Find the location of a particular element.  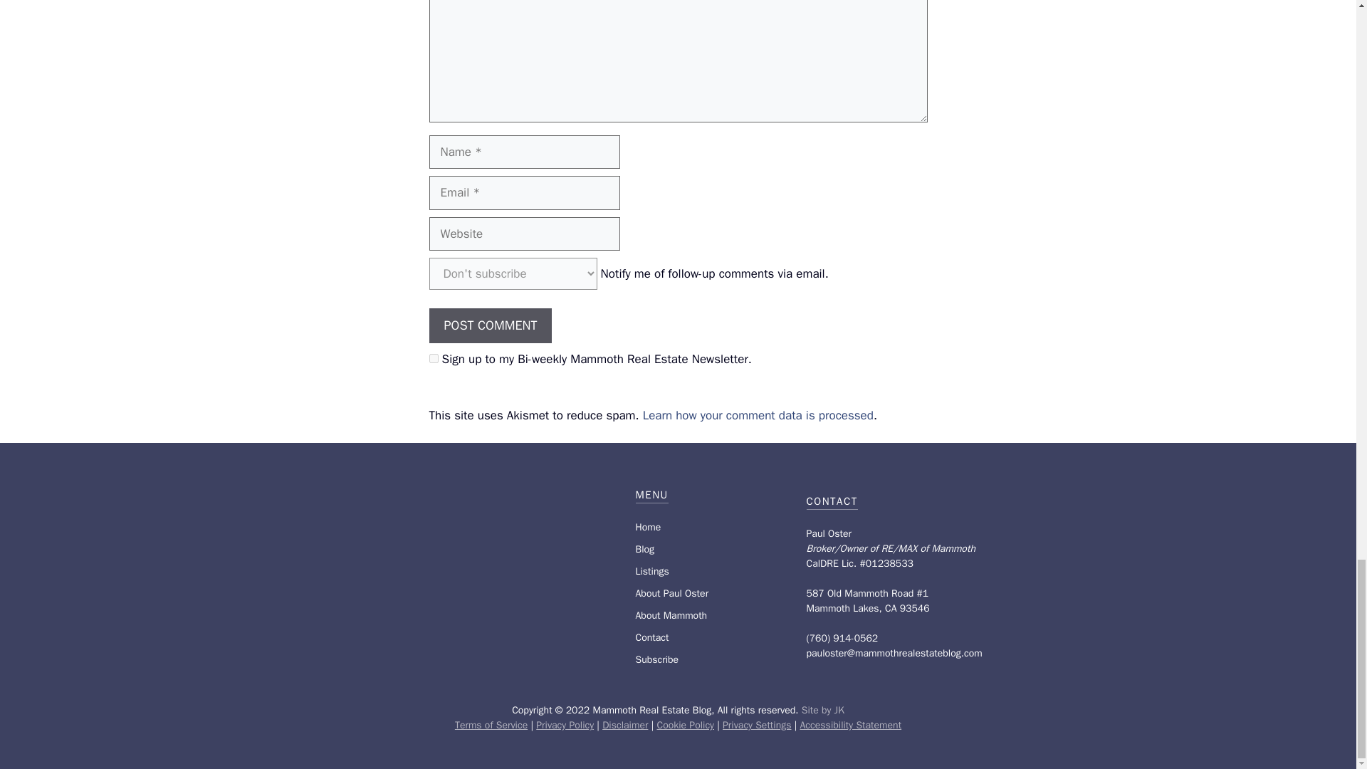

1 is located at coordinates (433, 357).